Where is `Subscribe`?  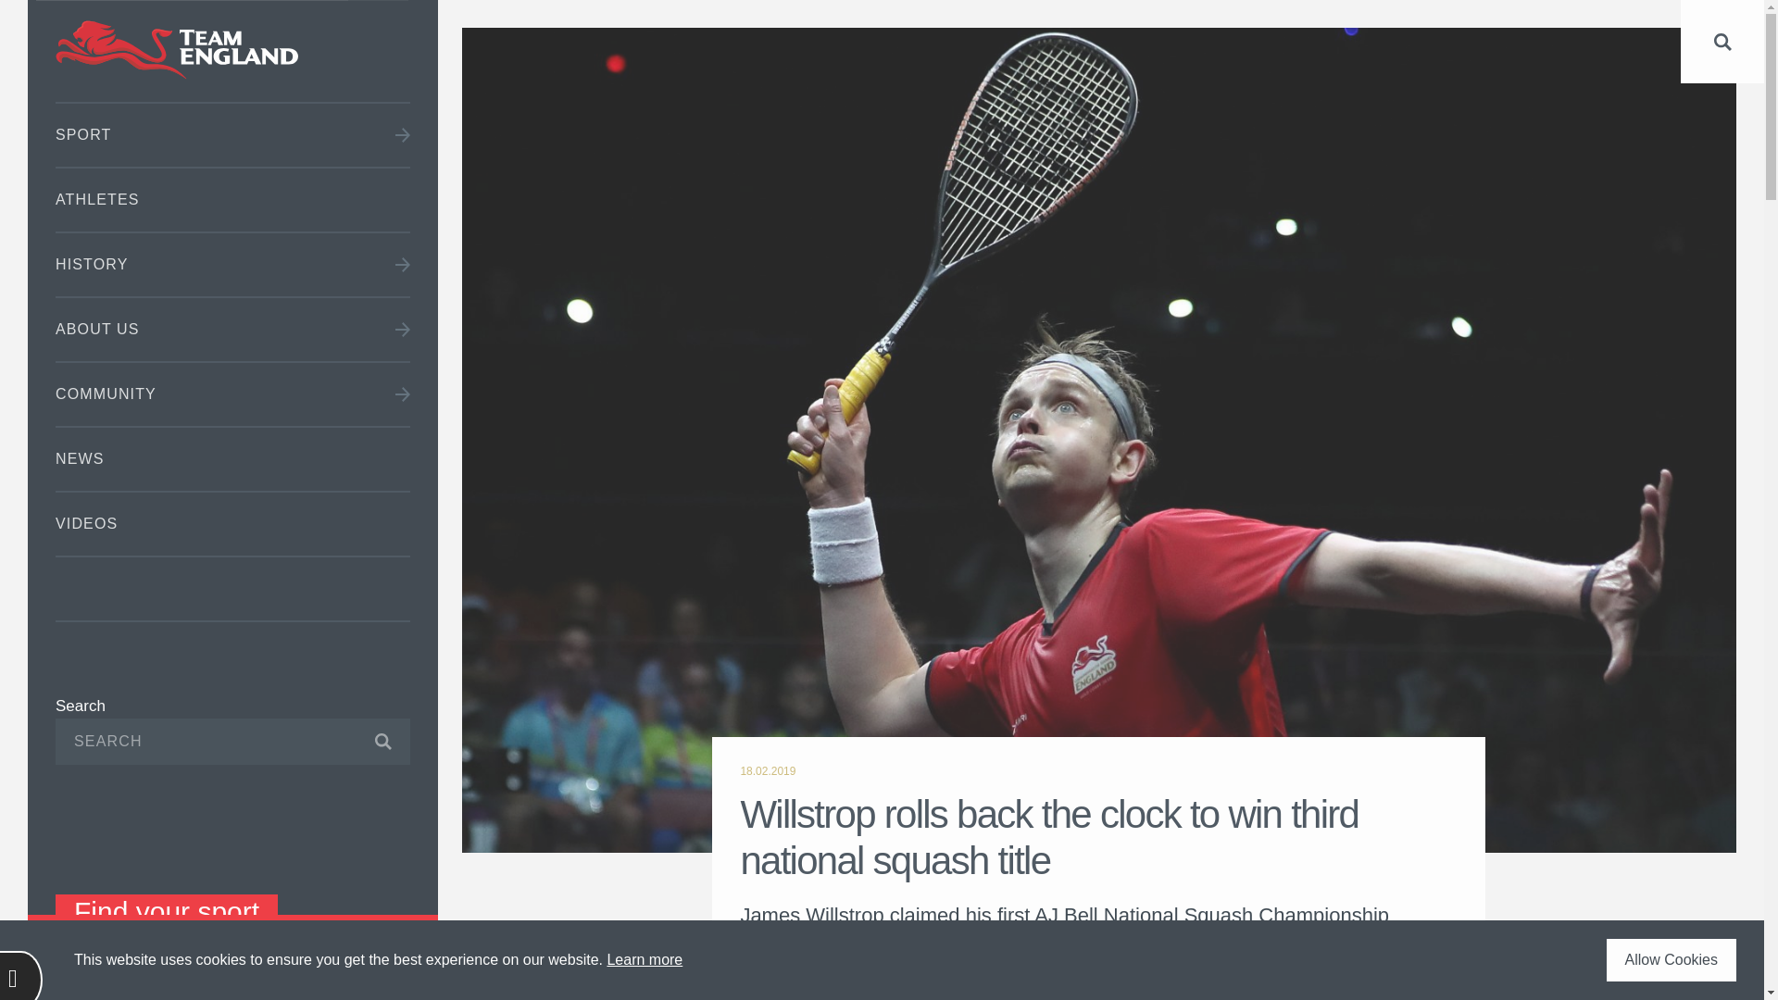 Subscribe is located at coordinates (368, 742).